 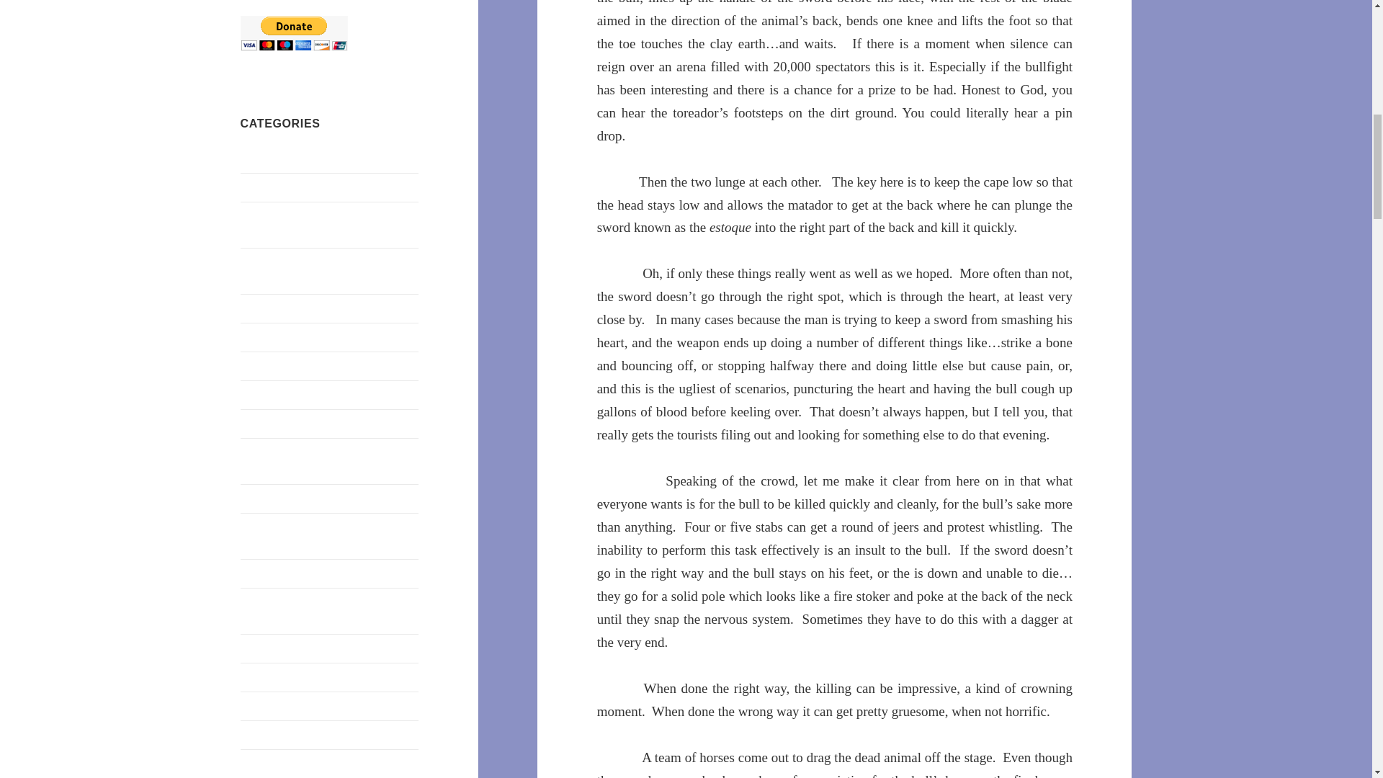 I want to click on Spanish a Wine, so click(x=277, y=763).